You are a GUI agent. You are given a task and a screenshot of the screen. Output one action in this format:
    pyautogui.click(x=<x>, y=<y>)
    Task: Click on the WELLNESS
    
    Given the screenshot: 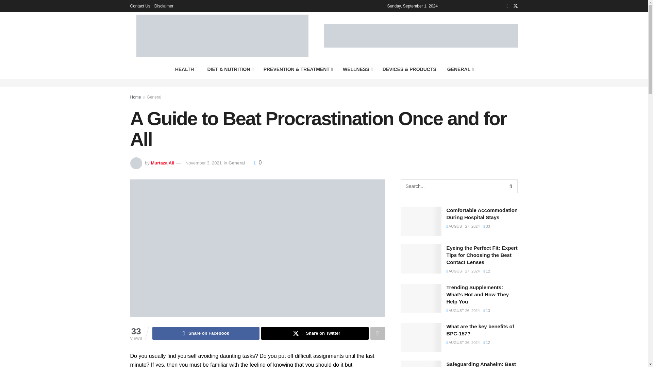 What is the action you would take?
    pyautogui.click(x=357, y=69)
    